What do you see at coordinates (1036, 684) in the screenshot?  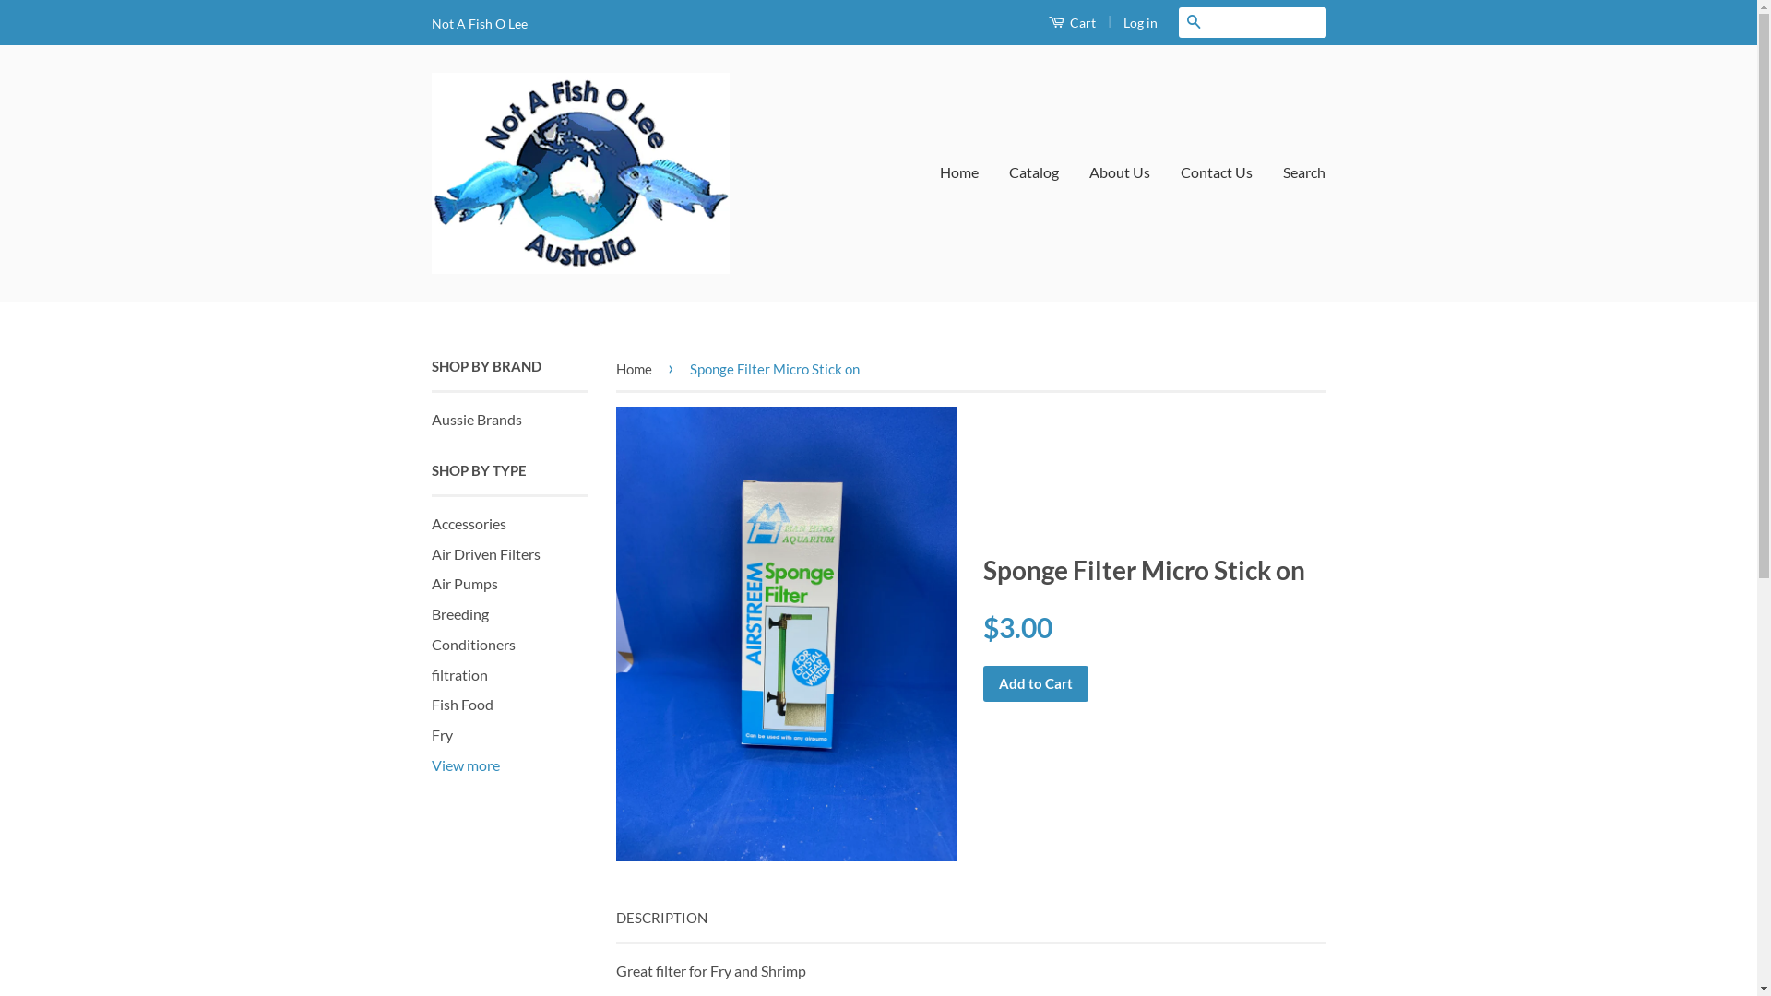 I see `Add to Cart` at bounding box center [1036, 684].